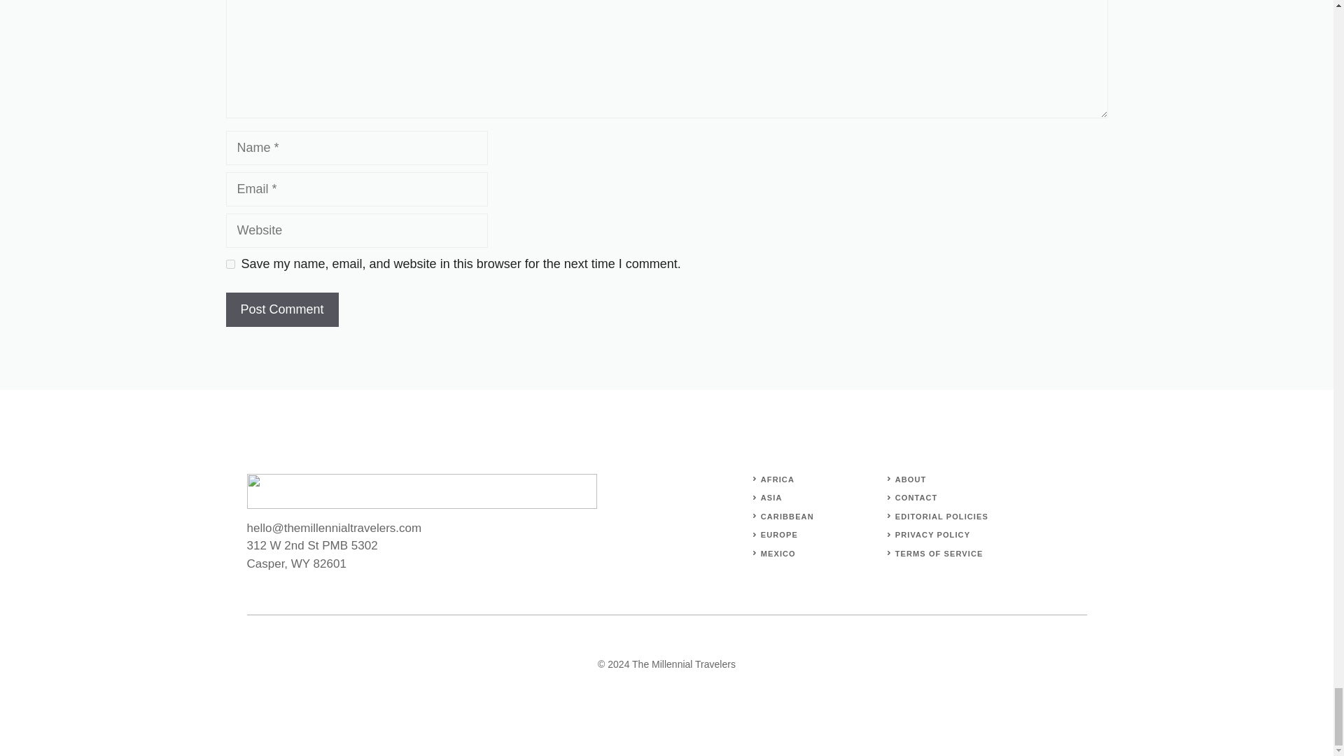  Describe the element at coordinates (911, 479) in the screenshot. I see `ABOUT` at that location.